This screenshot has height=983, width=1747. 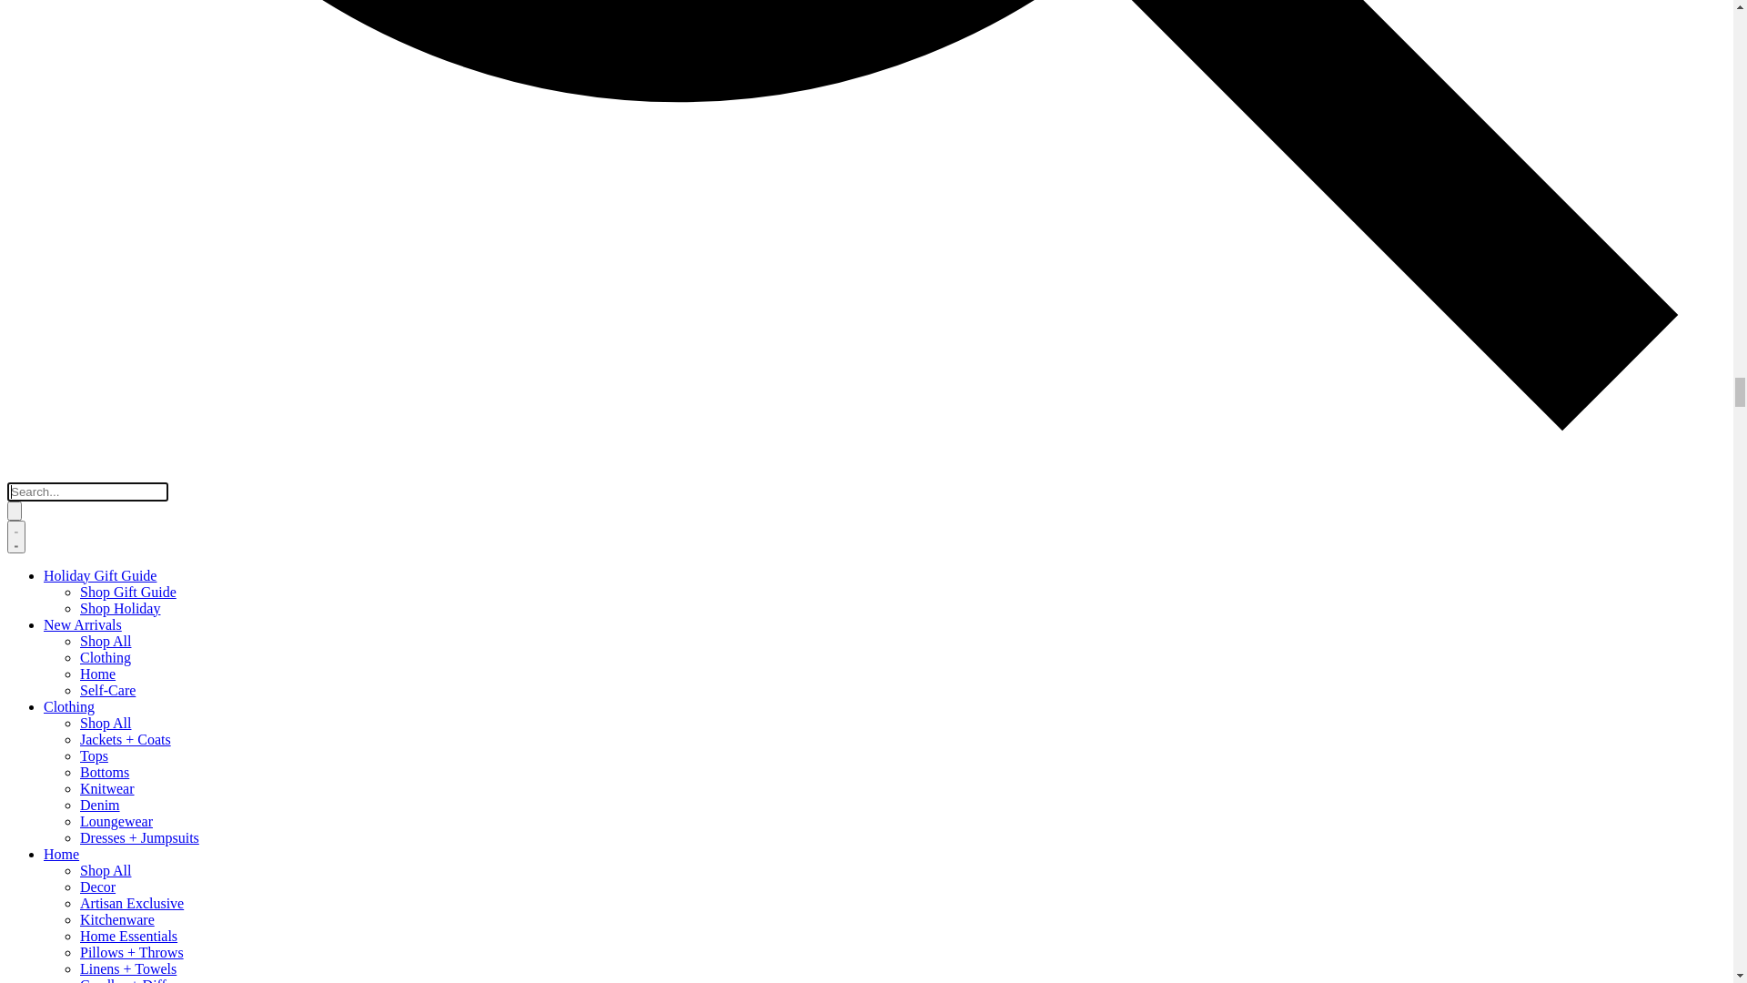 What do you see at coordinates (25, 155) in the screenshot?
I see `Home` at bounding box center [25, 155].